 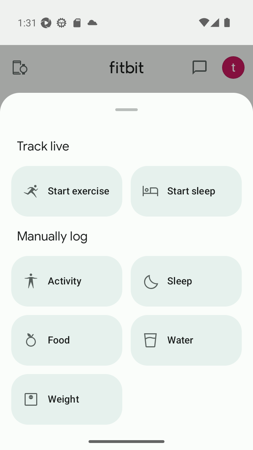 What do you see at coordinates (66, 281) in the screenshot?
I see `Activity` at bounding box center [66, 281].